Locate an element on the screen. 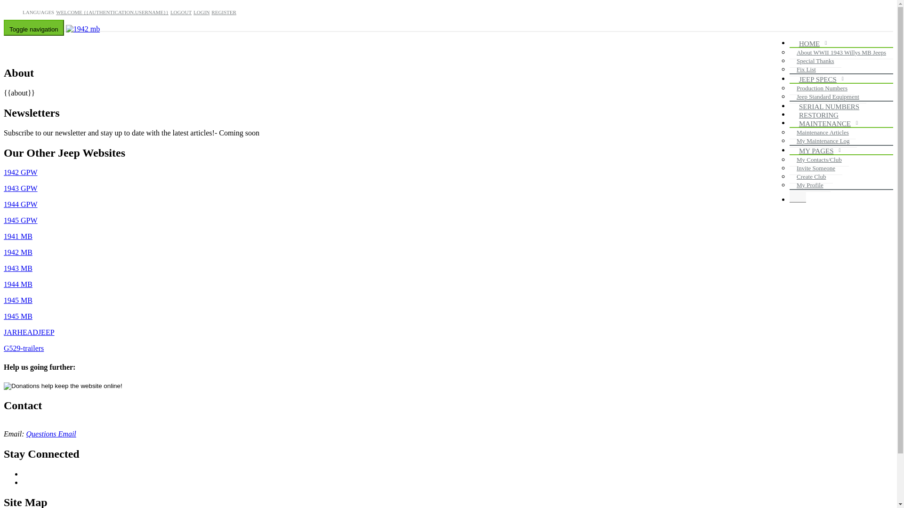 The width and height of the screenshot is (904, 508). MAINTENANCE is located at coordinates (827, 124).